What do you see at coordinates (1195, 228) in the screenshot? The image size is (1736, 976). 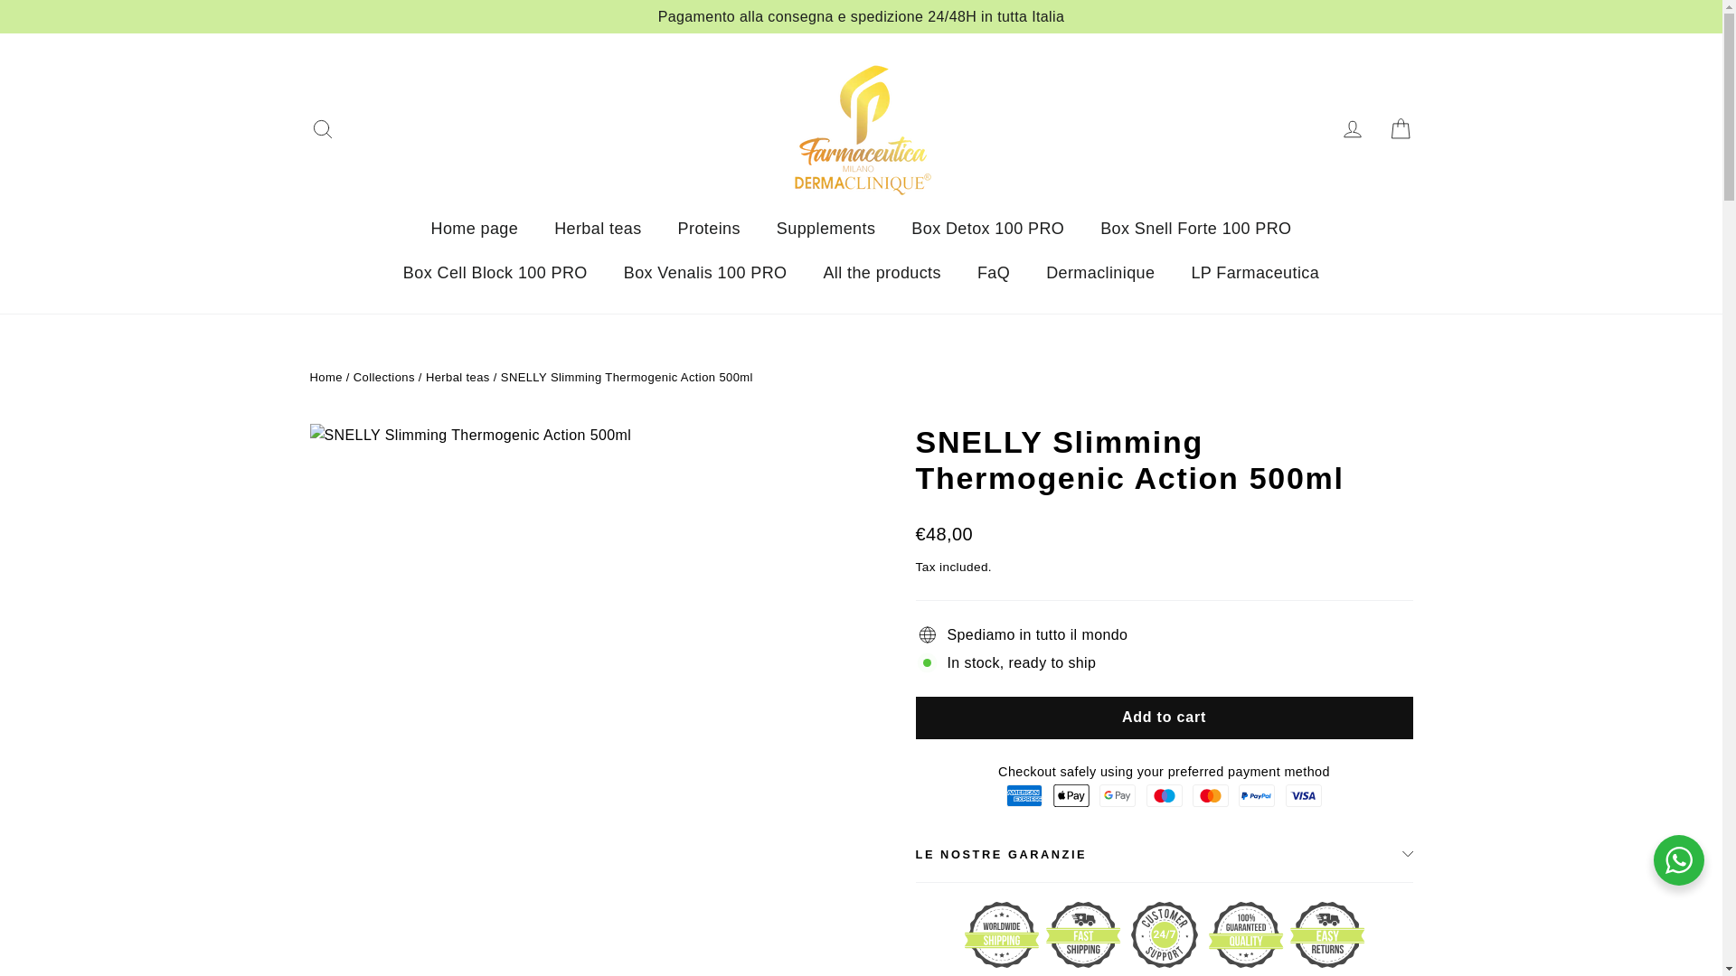 I see `Box Snell Forte 100 PRO` at bounding box center [1195, 228].